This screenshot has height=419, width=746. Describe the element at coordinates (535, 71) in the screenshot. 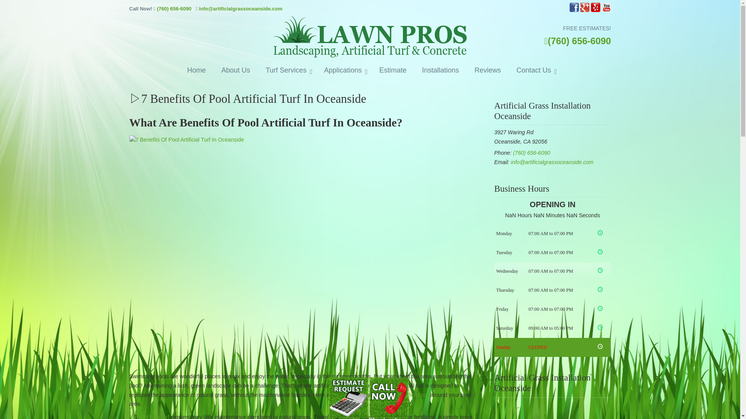

I see `Contact Us` at that location.